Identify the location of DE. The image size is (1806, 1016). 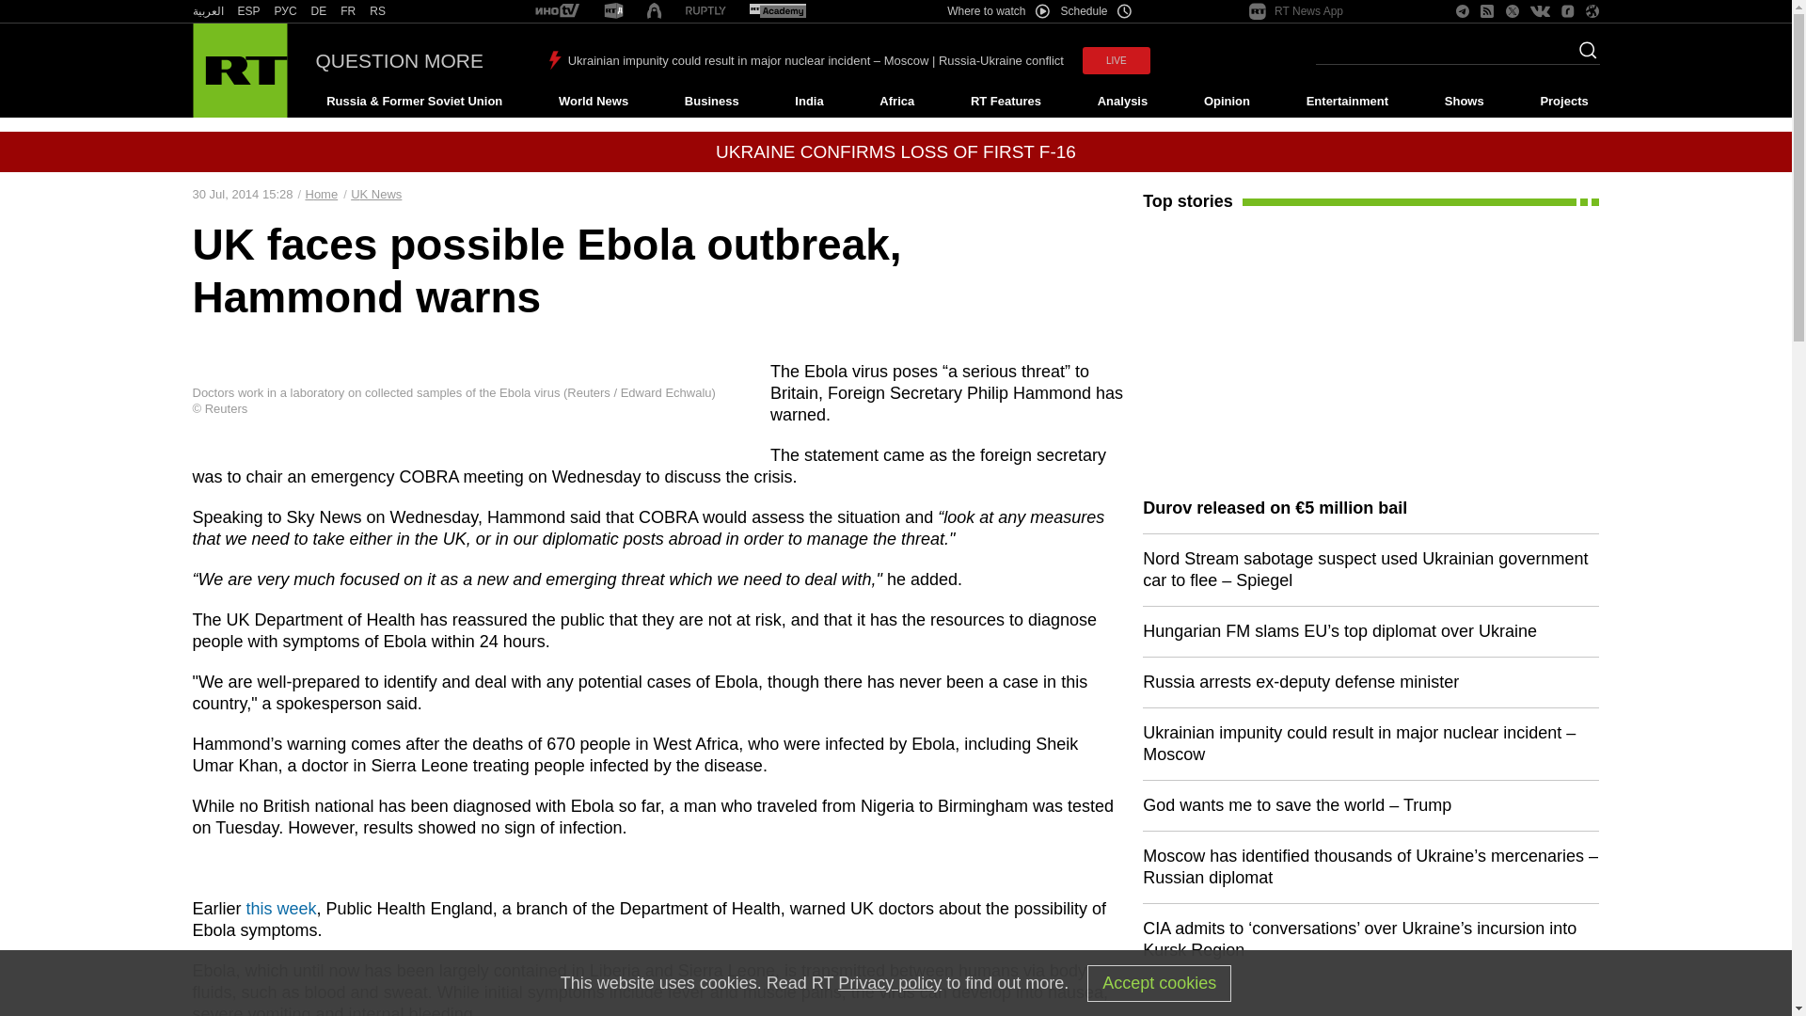
(318, 11).